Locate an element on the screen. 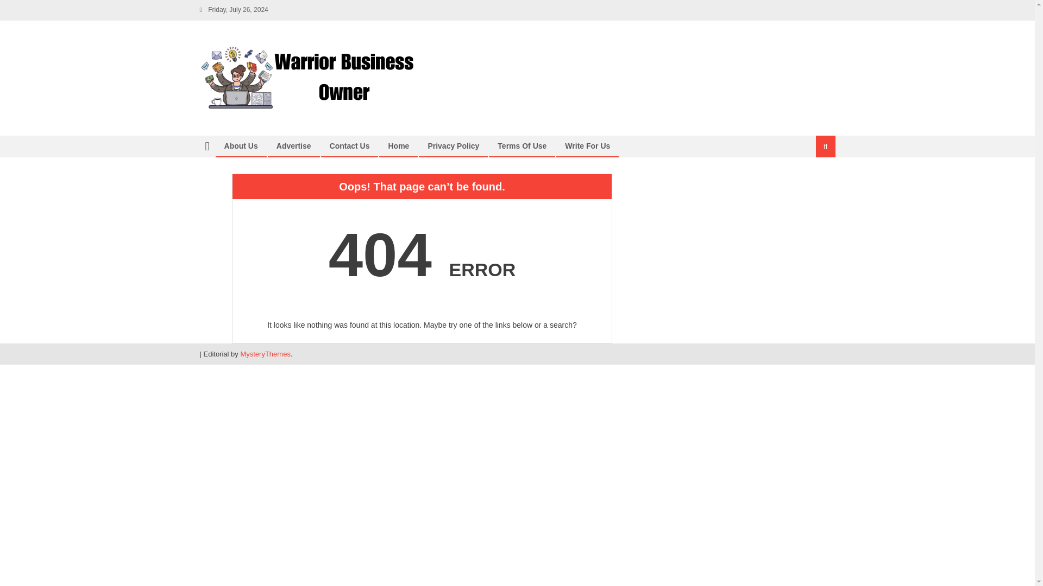  Write For Us is located at coordinates (588, 145).